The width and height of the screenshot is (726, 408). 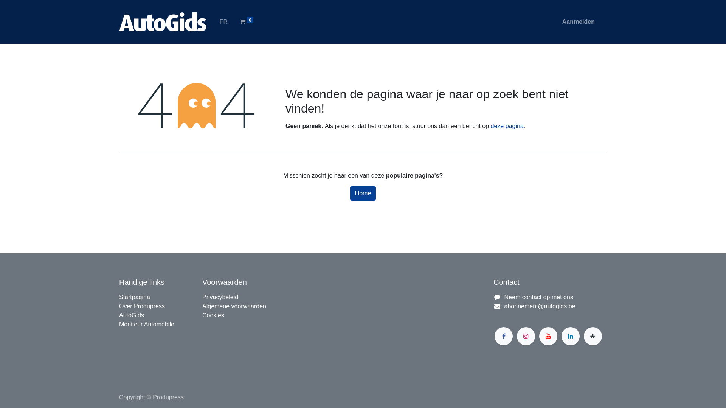 I want to click on Moniteur Automobile, so click(x=147, y=324).